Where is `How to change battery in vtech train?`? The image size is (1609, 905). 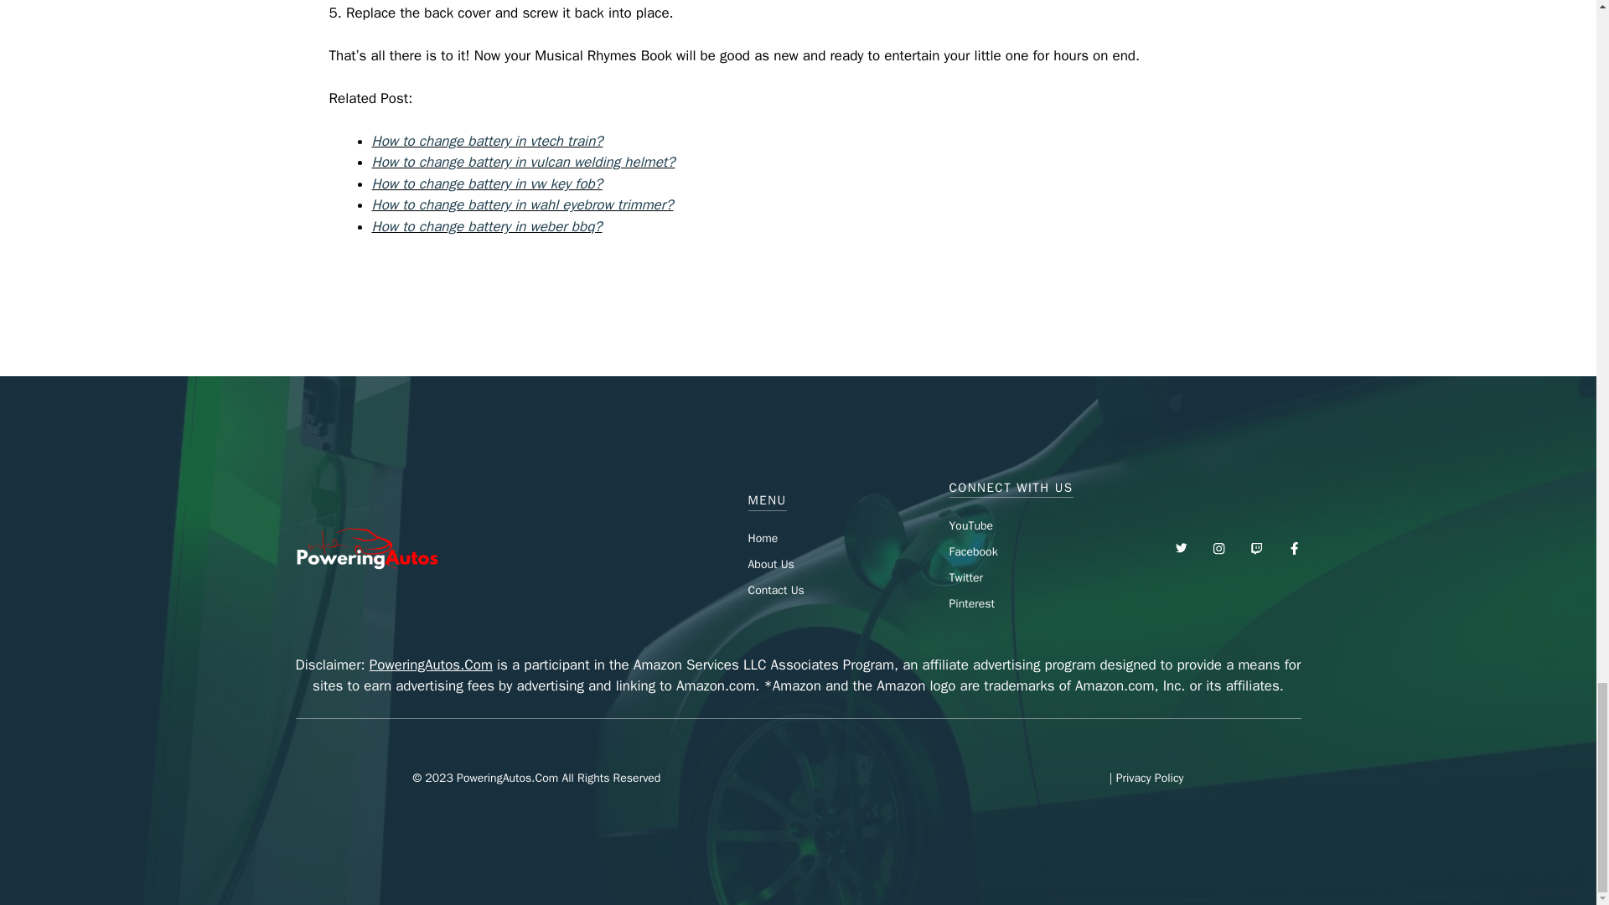 How to change battery in vtech train? is located at coordinates (488, 141).